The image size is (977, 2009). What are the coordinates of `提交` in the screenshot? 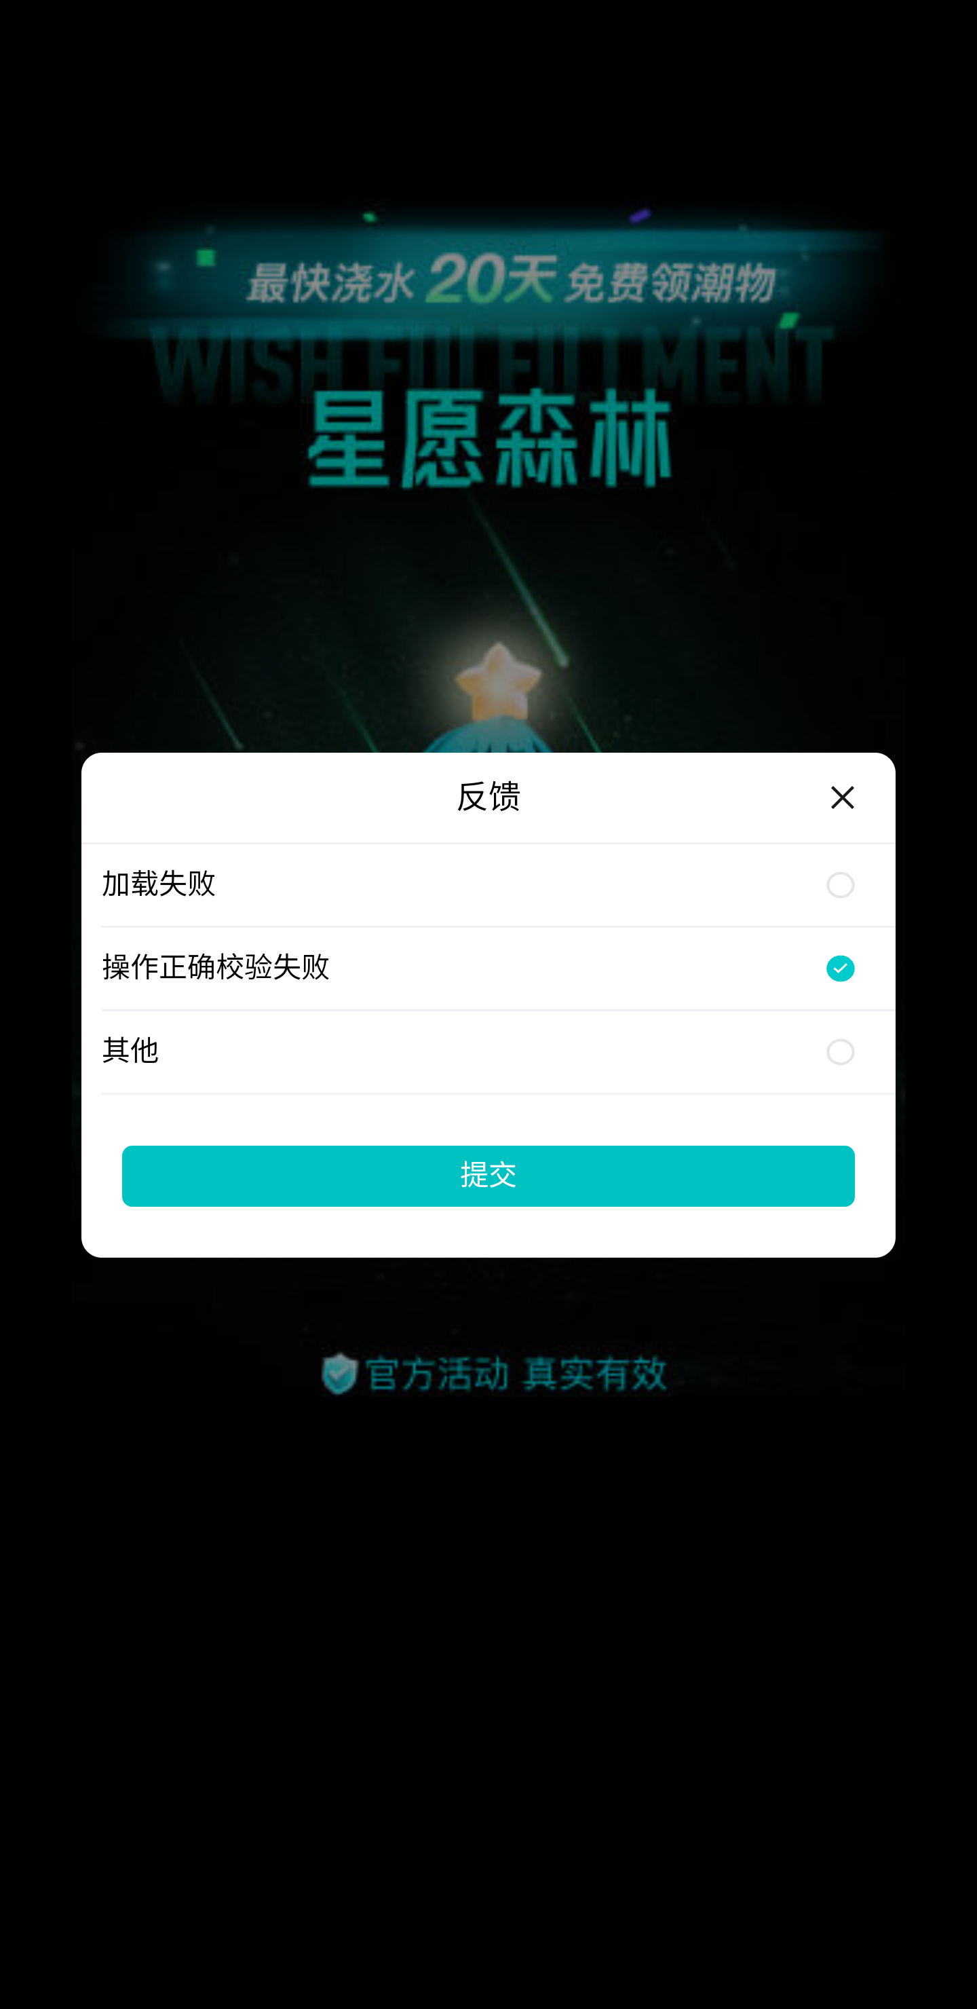 It's located at (488, 1176).